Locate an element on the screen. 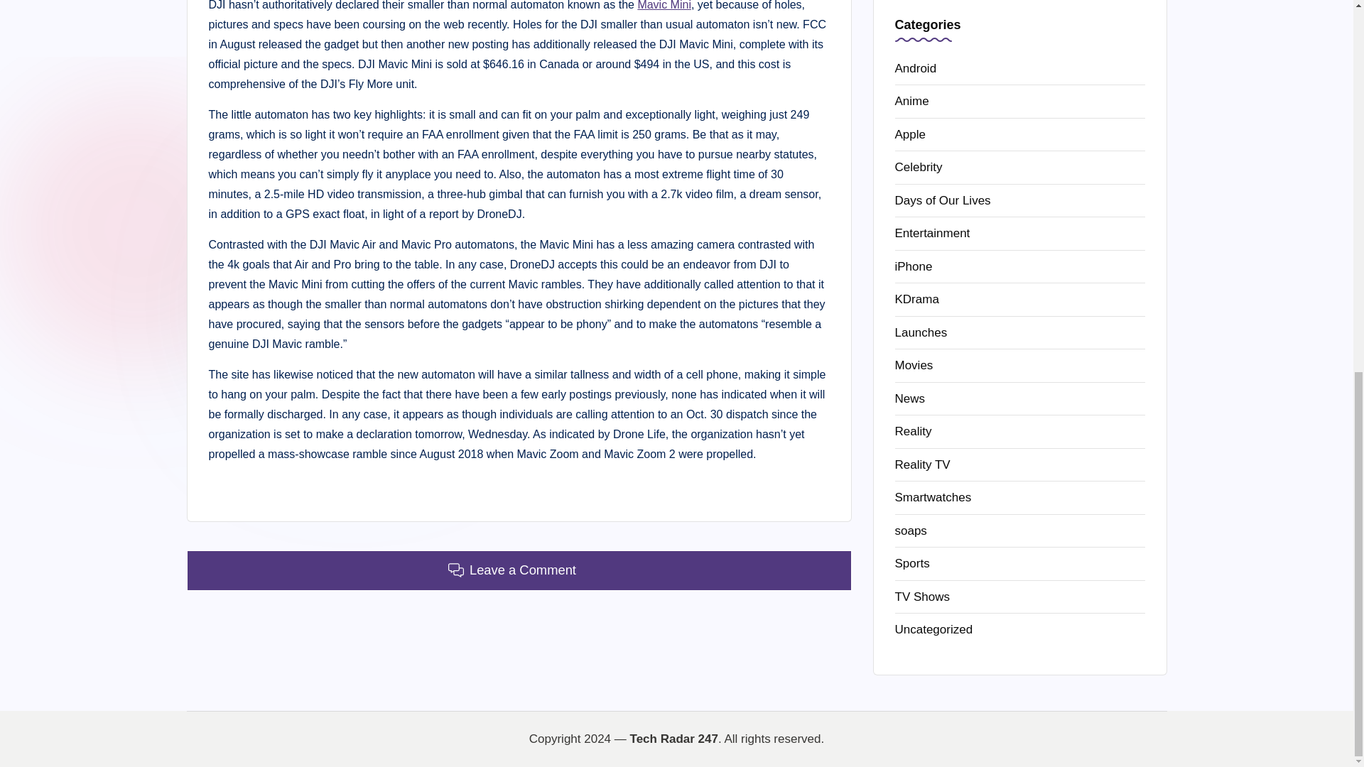  Days of Our Lives is located at coordinates (1020, 200).